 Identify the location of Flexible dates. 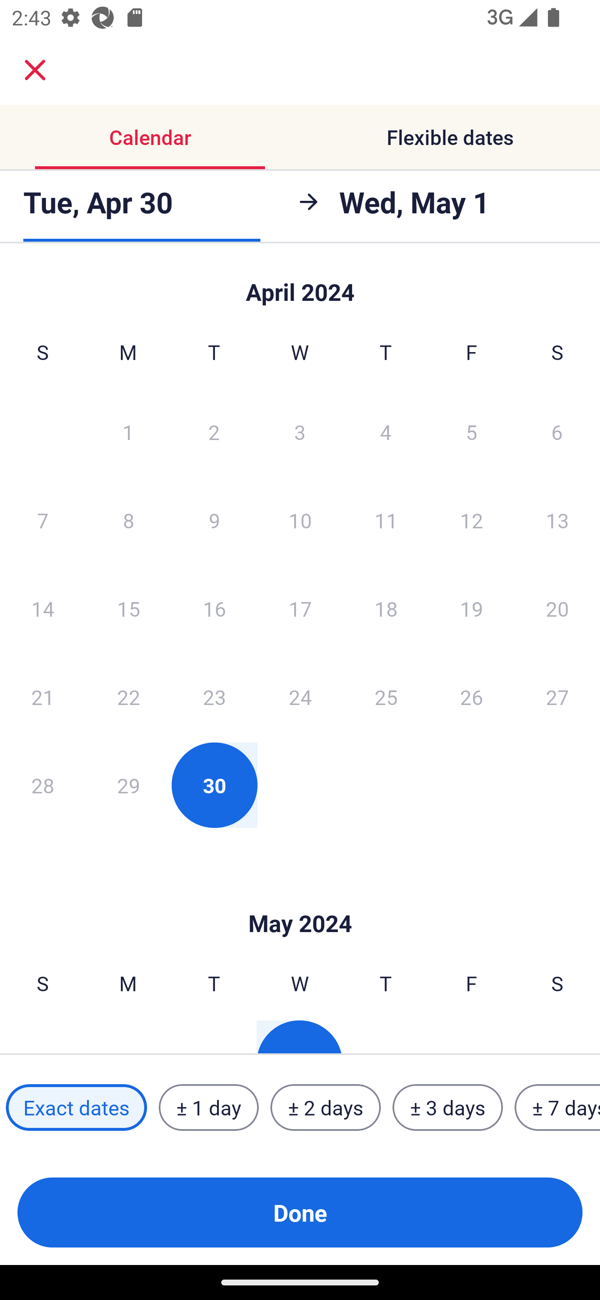
(450, 137).